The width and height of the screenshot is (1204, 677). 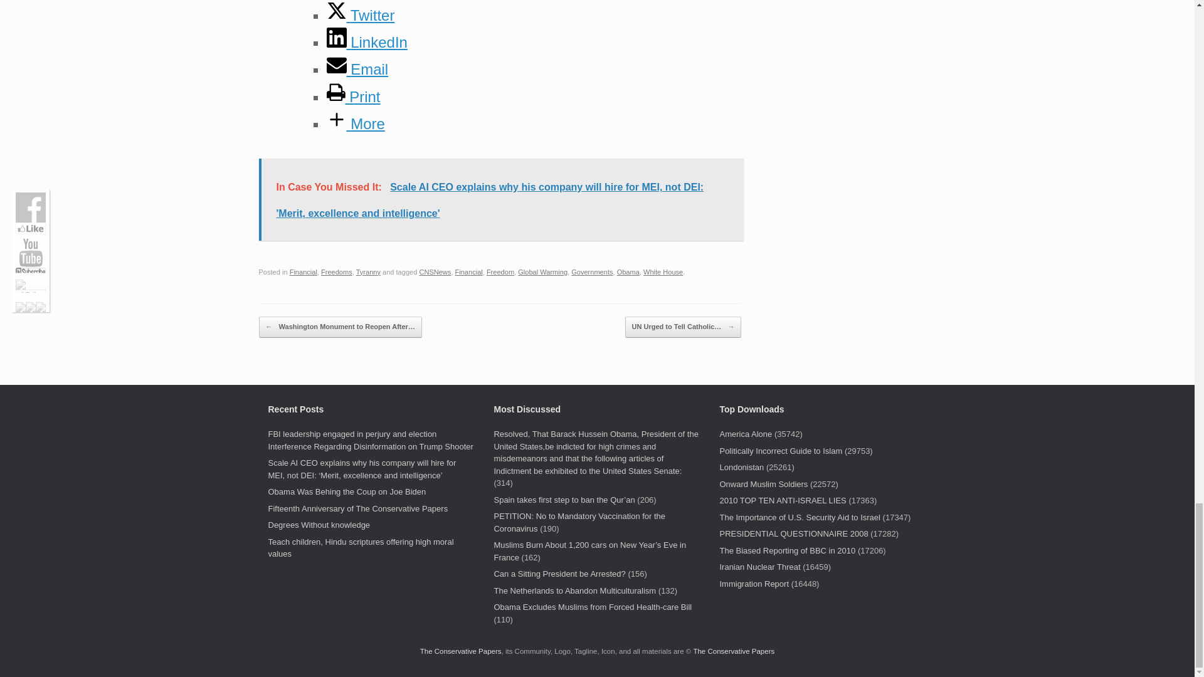 I want to click on CNSNews, so click(x=435, y=271).